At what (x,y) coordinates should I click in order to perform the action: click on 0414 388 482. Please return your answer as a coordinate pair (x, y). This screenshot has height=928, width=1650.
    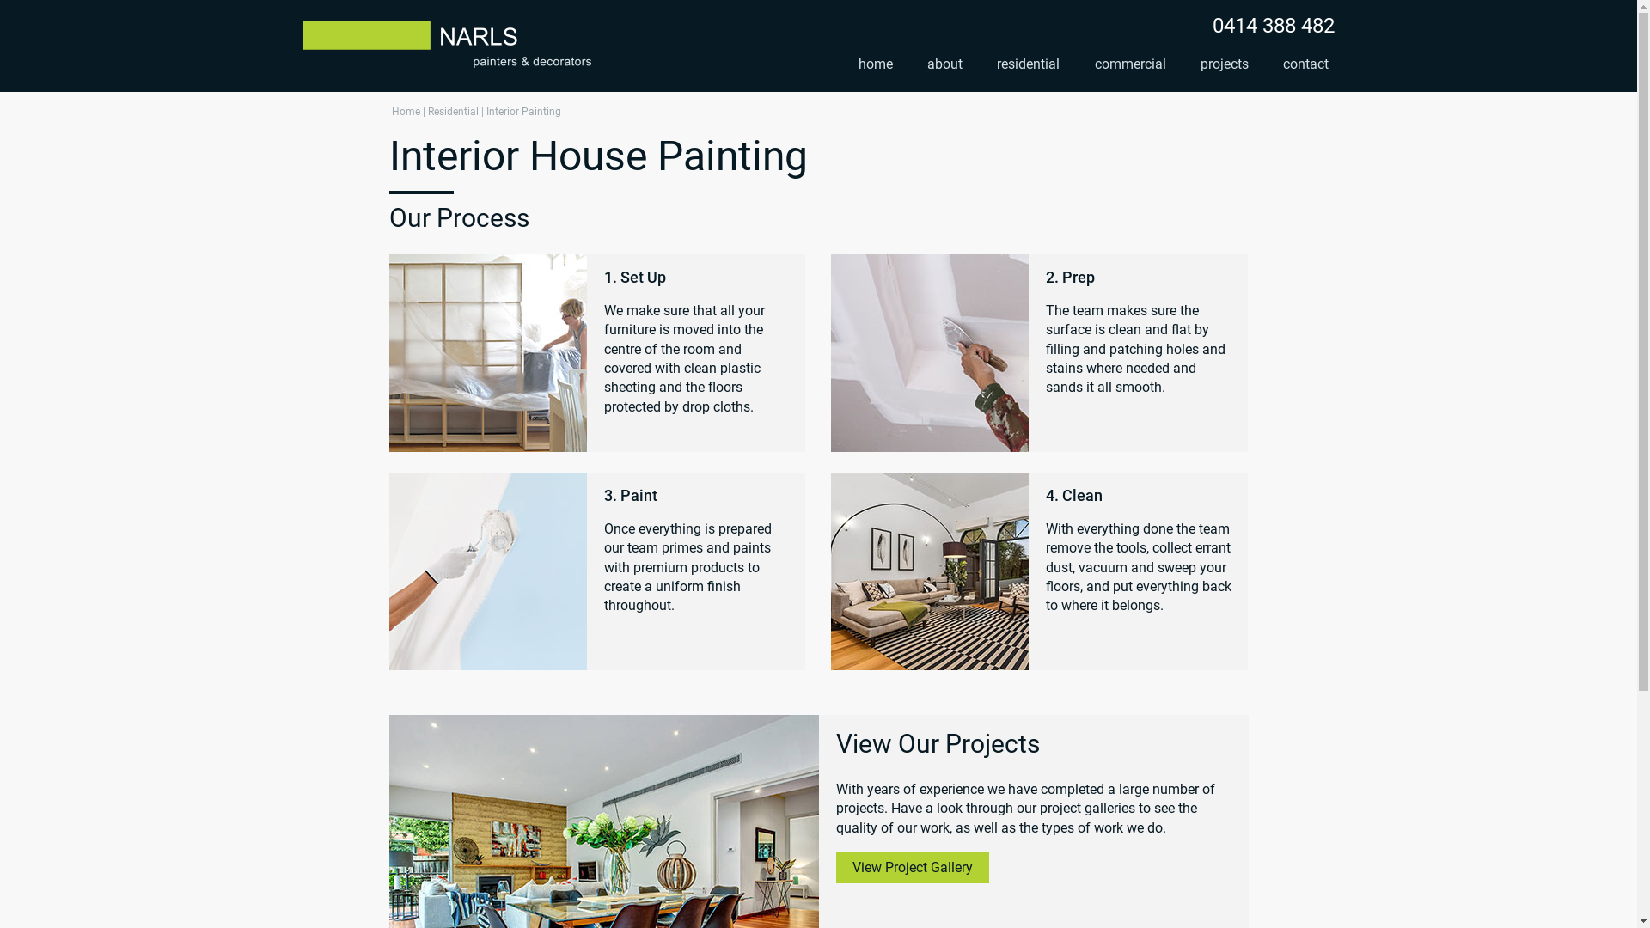
    Looking at the image, I should click on (1273, 26).